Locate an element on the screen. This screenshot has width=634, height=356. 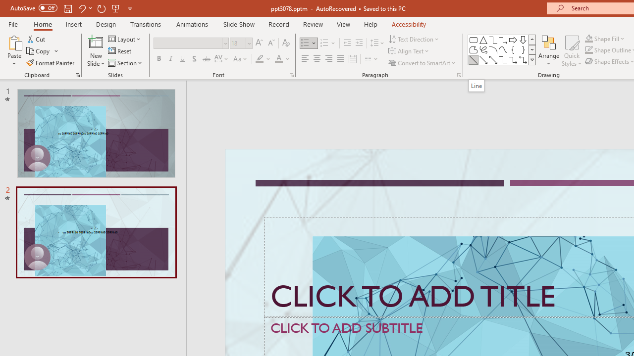
Office Clipboard... is located at coordinates (77, 75).